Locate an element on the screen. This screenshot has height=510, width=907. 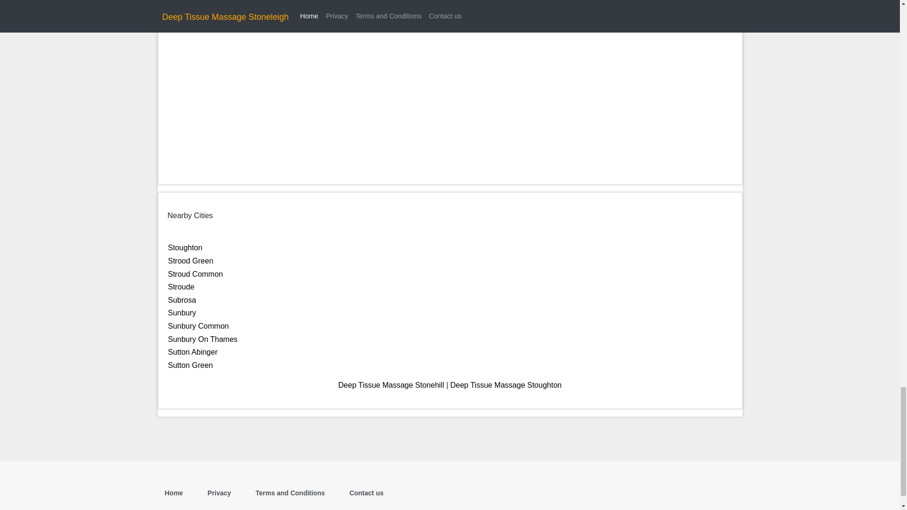
Sutton Green is located at coordinates (190, 365).